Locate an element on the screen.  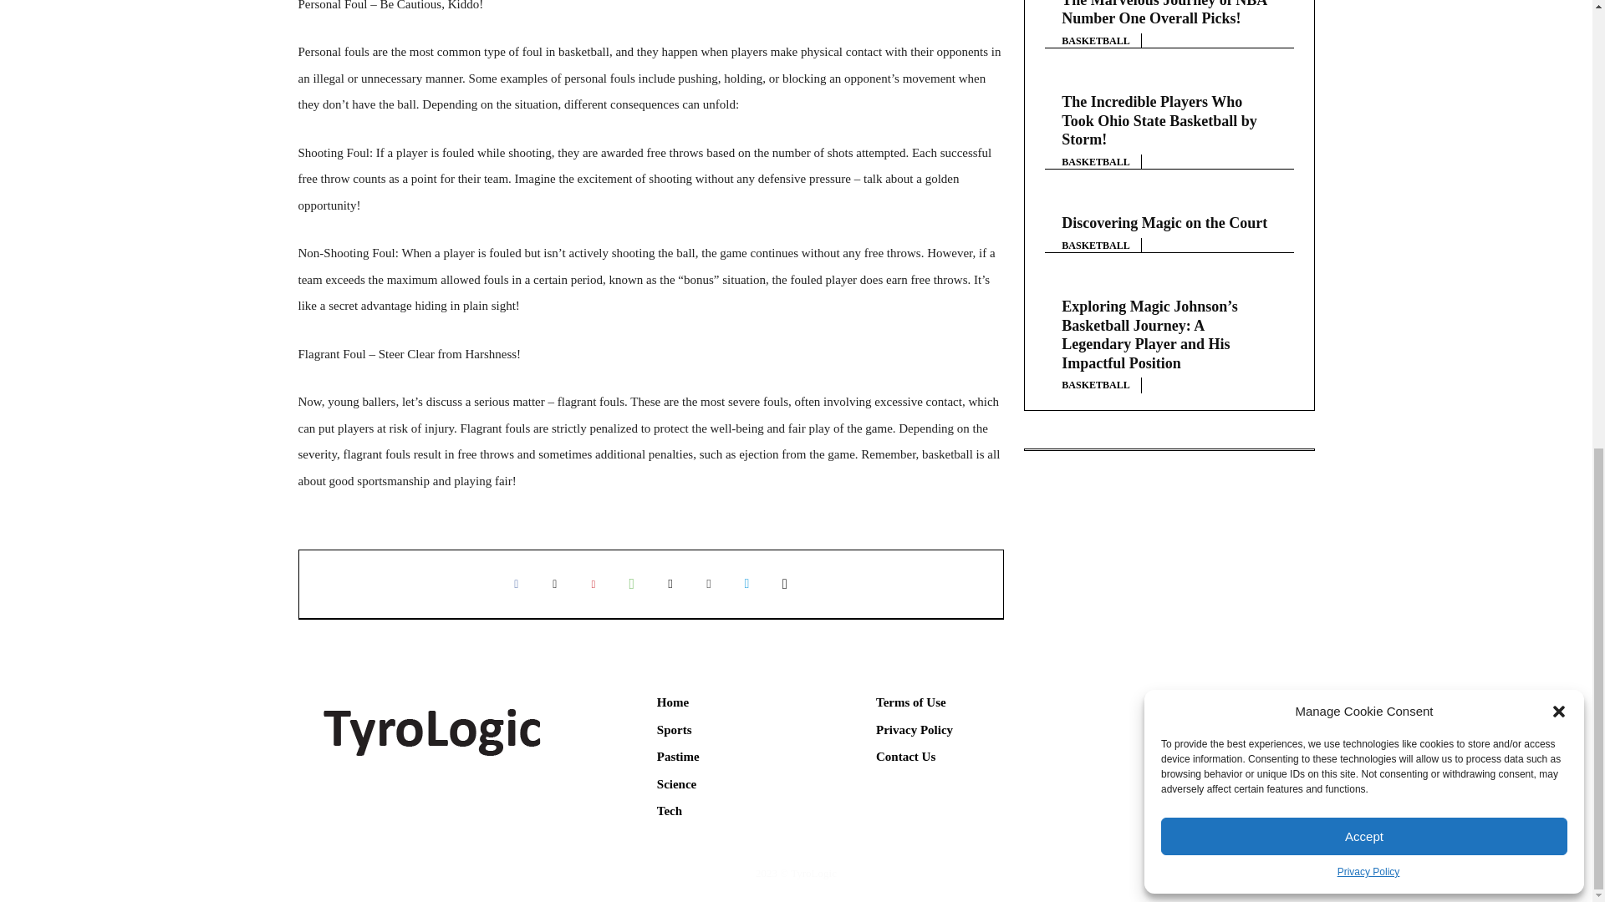
Twitter is located at coordinates (554, 584).